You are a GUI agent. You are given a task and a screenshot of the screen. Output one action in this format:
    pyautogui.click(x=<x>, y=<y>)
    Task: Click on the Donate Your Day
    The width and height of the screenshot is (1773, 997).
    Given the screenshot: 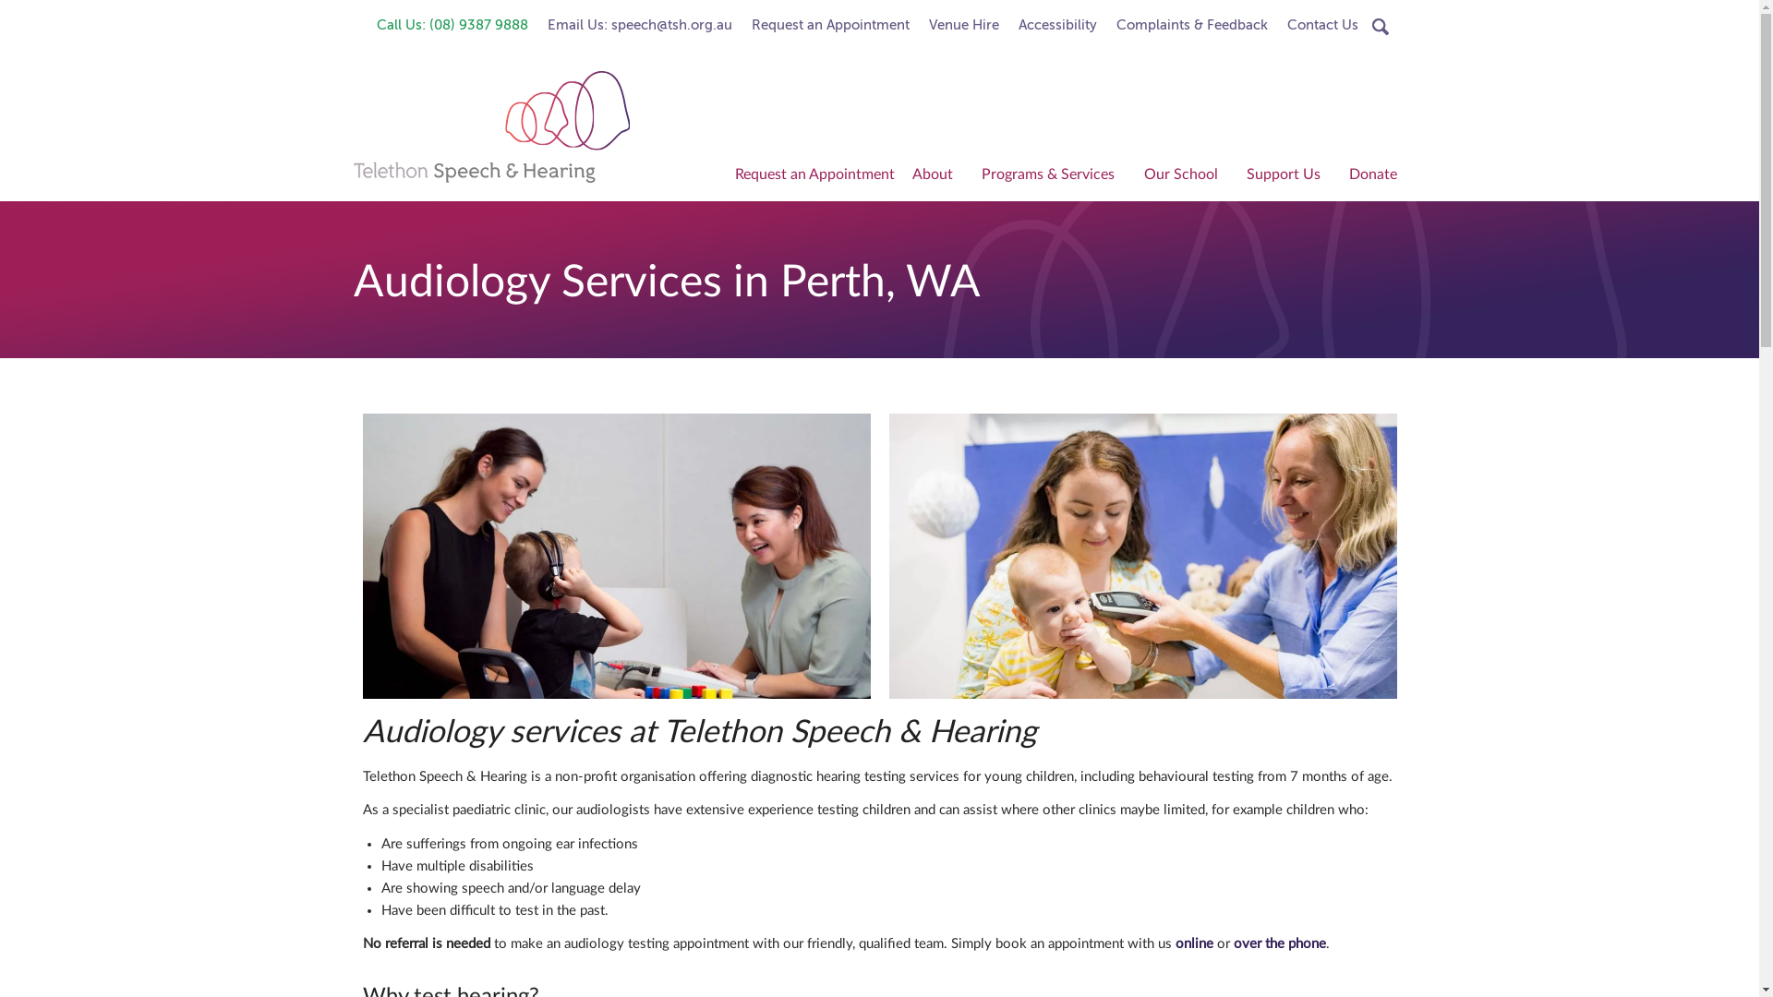 What is the action you would take?
    pyautogui.click(x=1289, y=207)
    